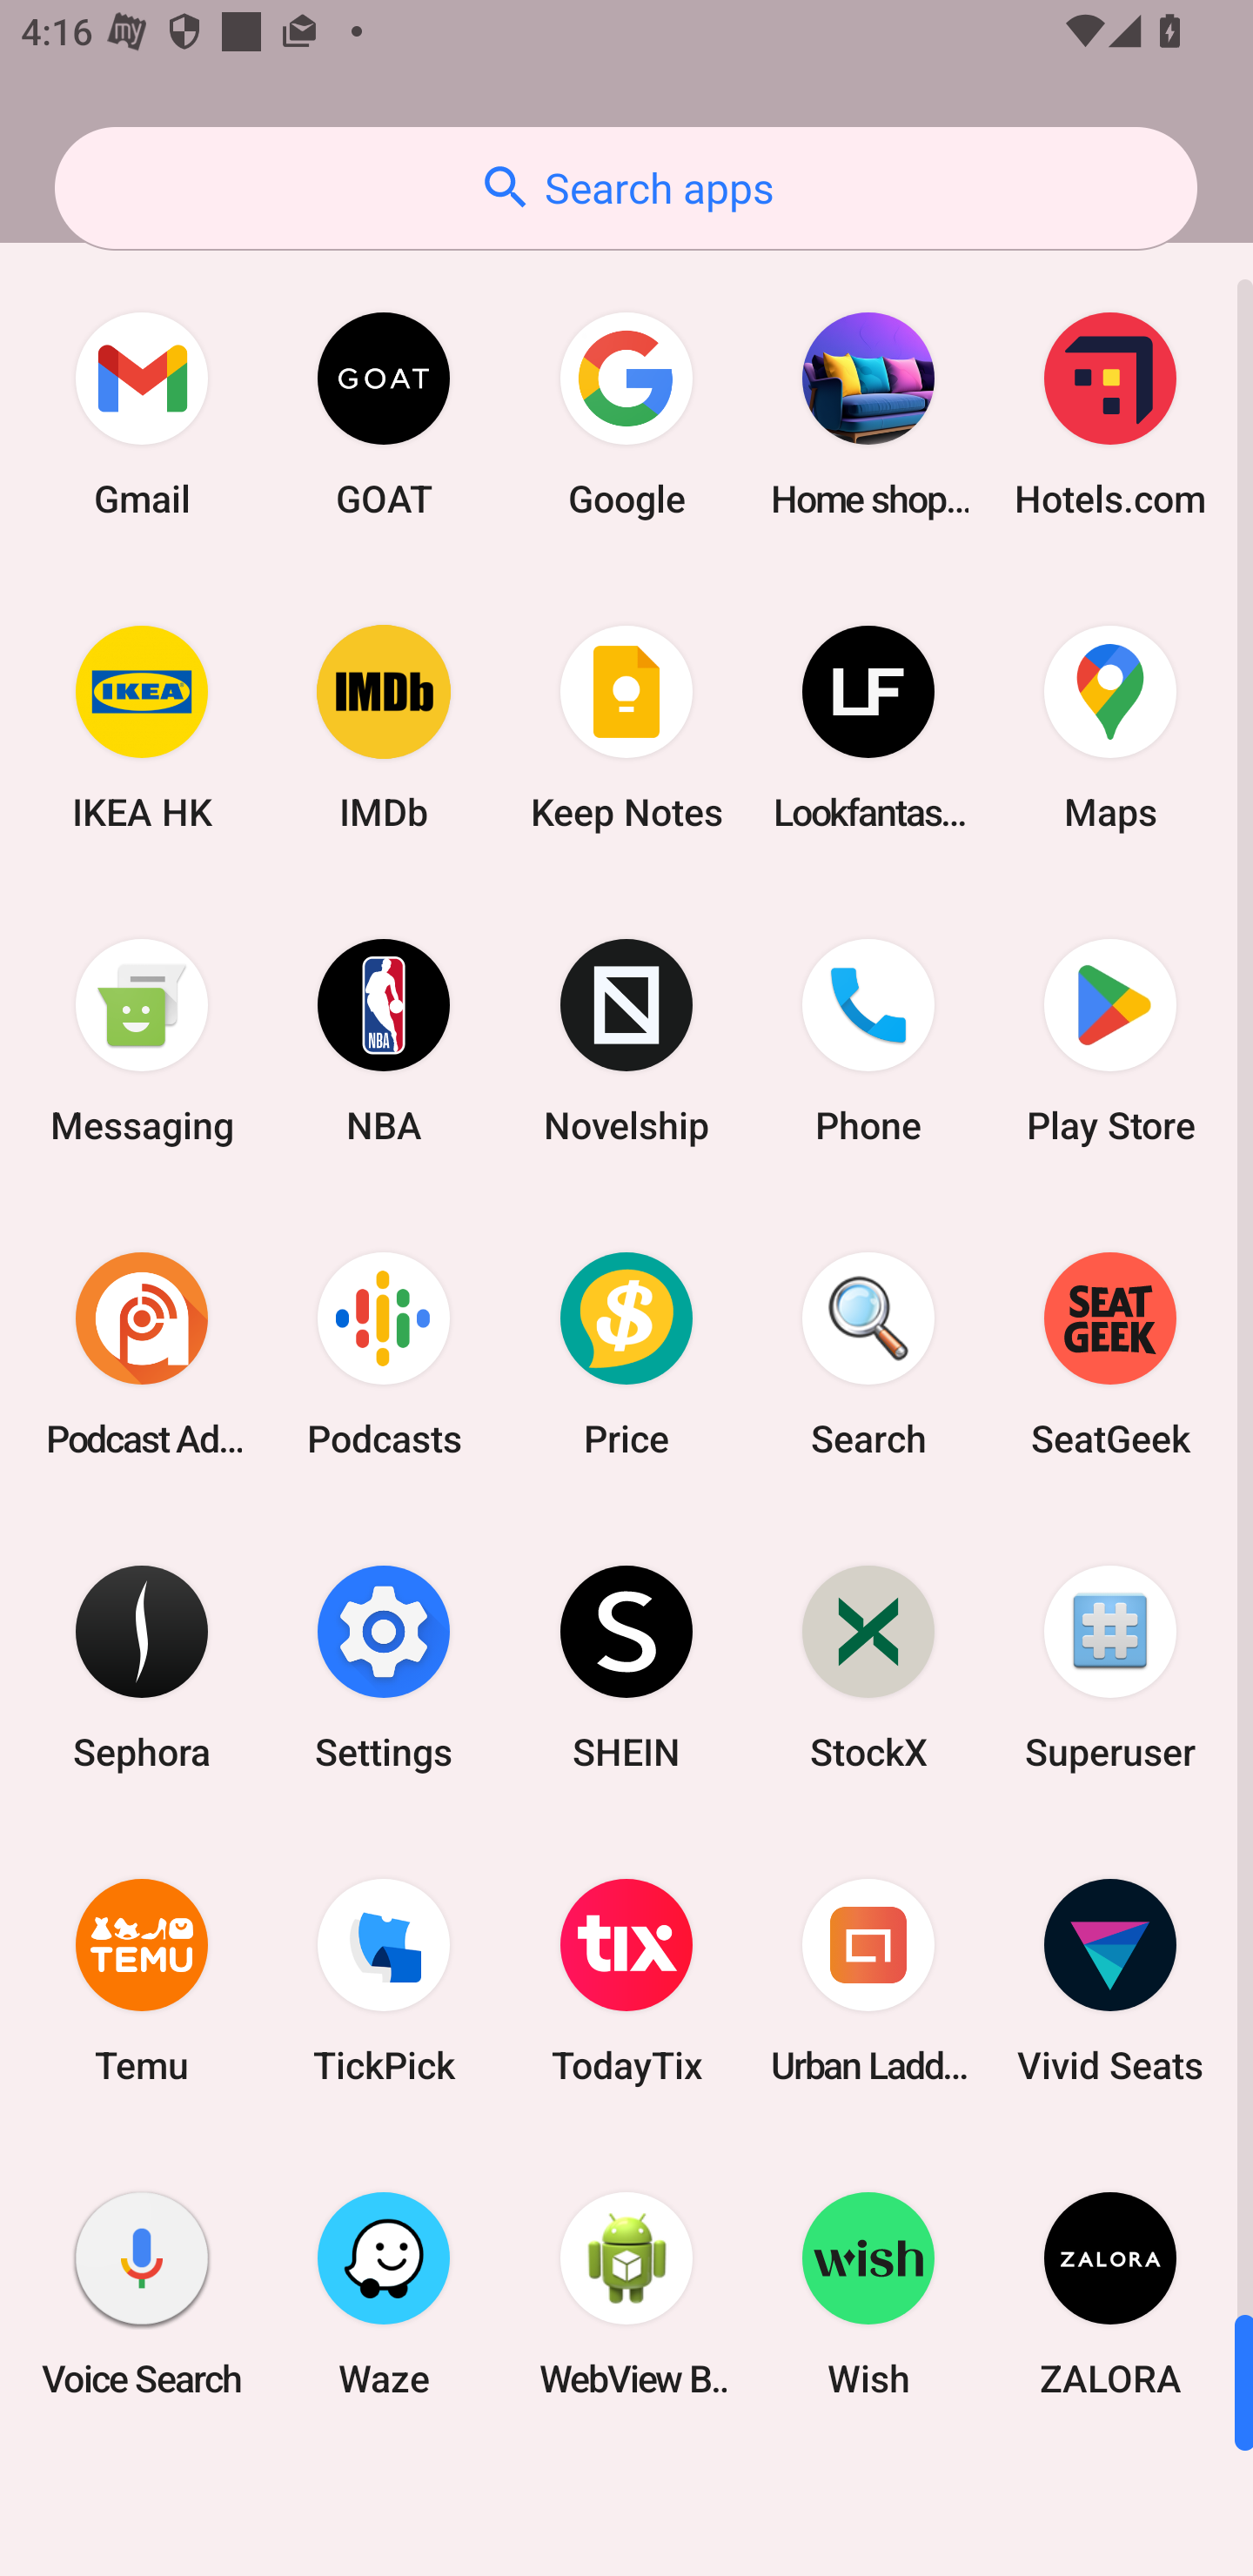 This screenshot has height=2576, width=1253. I want to click on Price, so click(626, 1353).